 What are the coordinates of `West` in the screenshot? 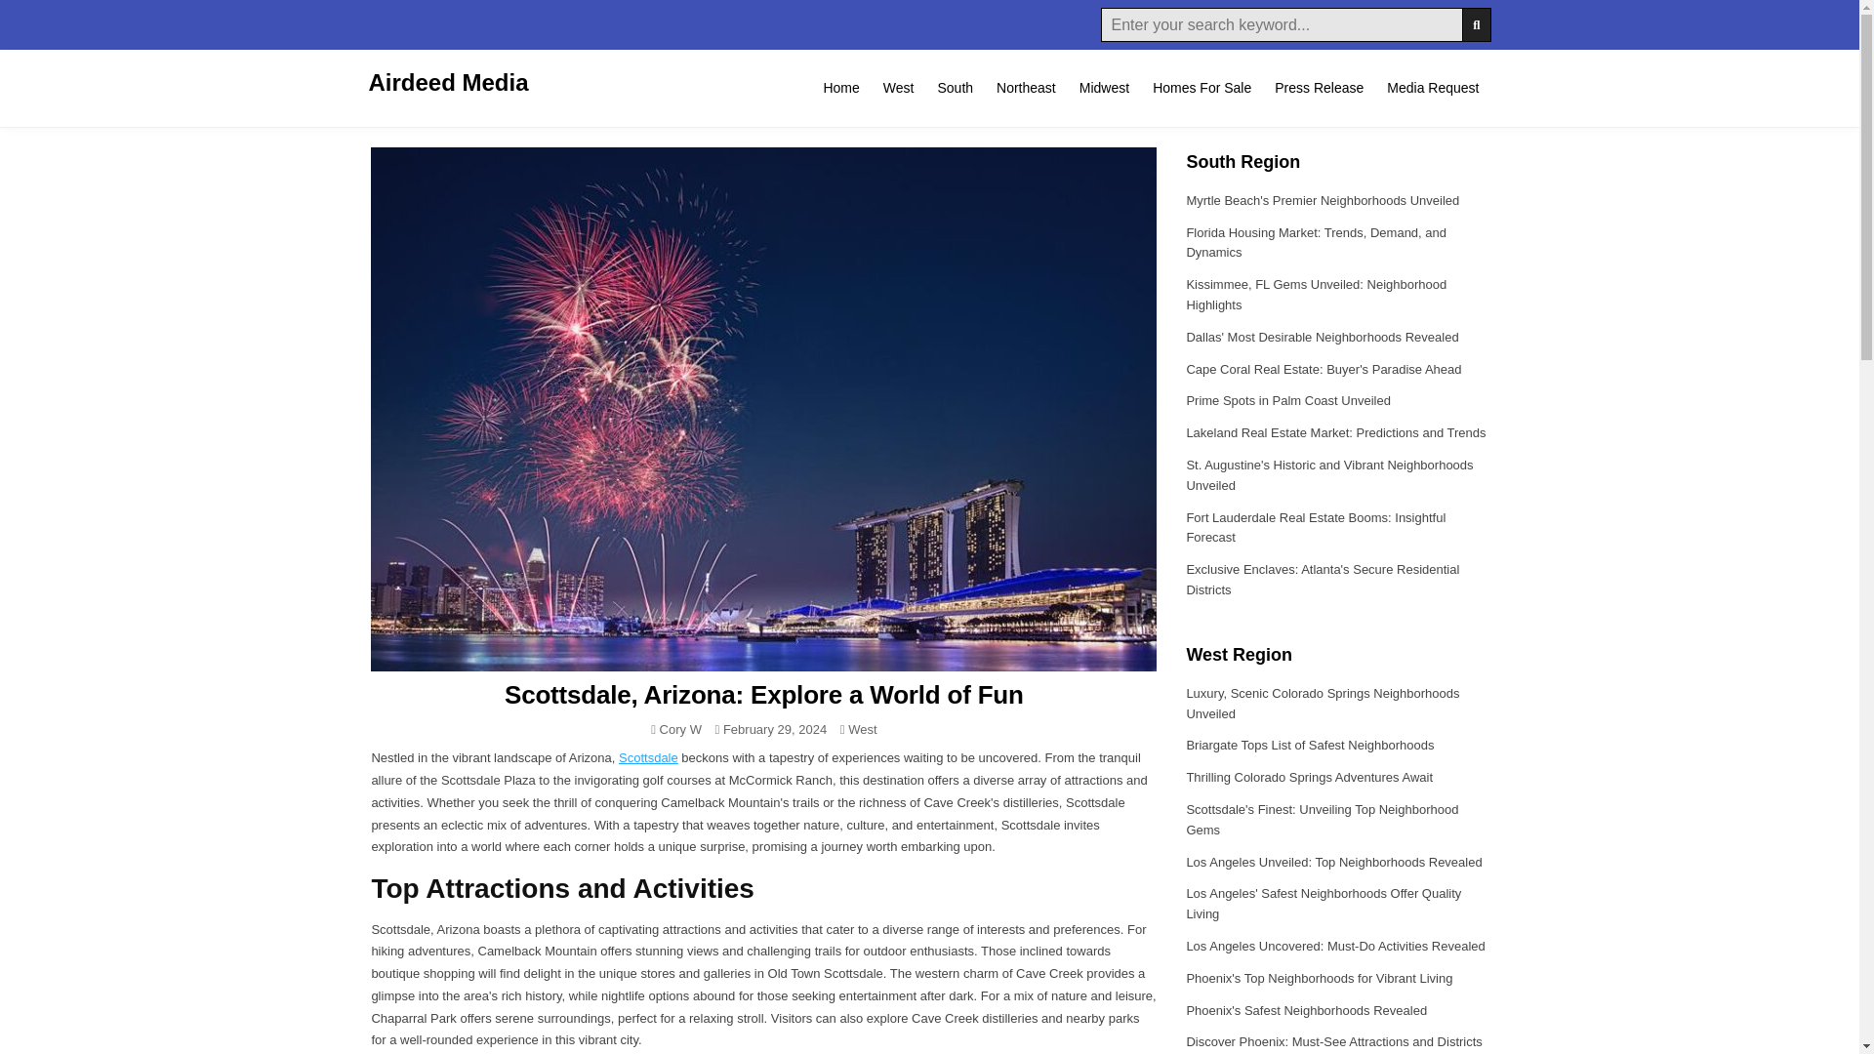 It's located at (863, 728).